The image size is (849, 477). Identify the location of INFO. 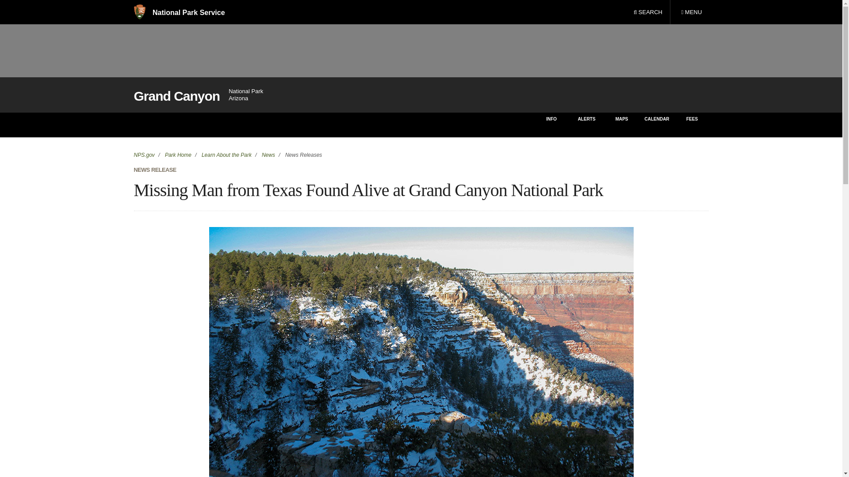
(551, 125).